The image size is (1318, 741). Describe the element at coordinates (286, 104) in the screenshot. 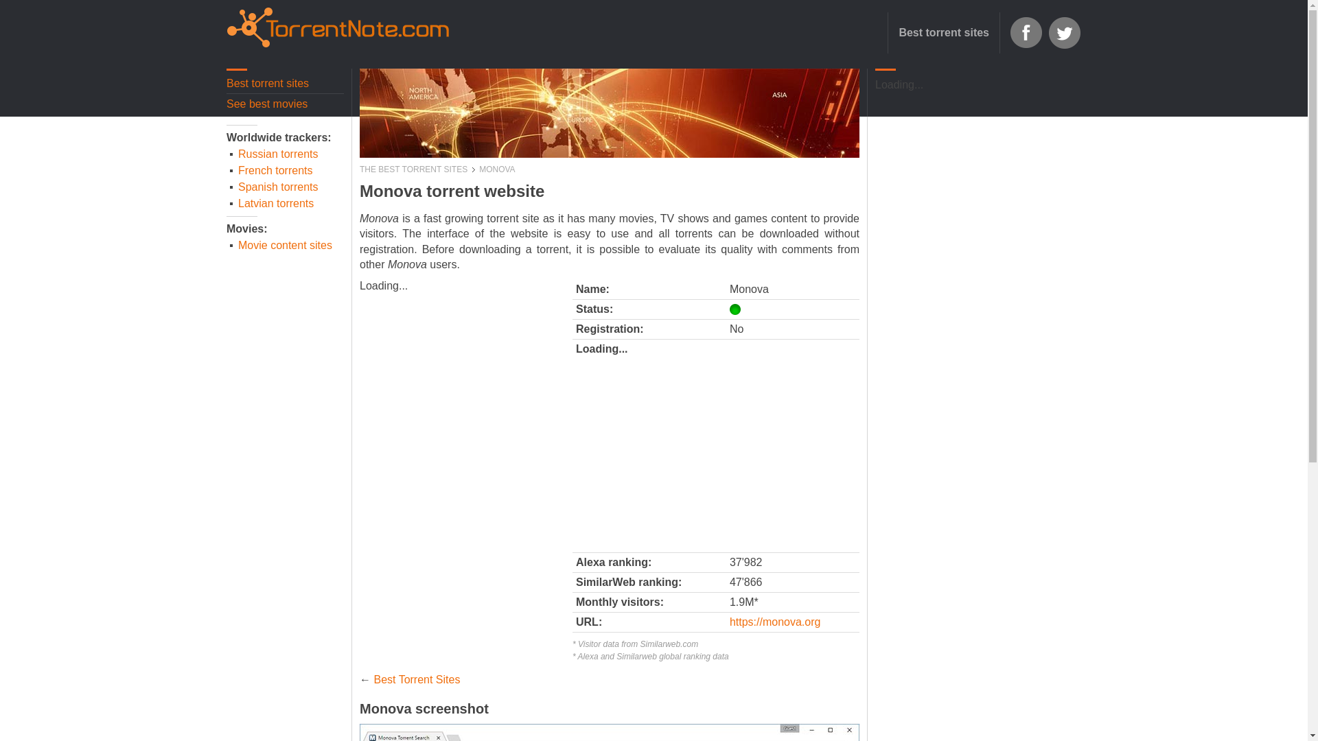

I see `See best movies` at that location.